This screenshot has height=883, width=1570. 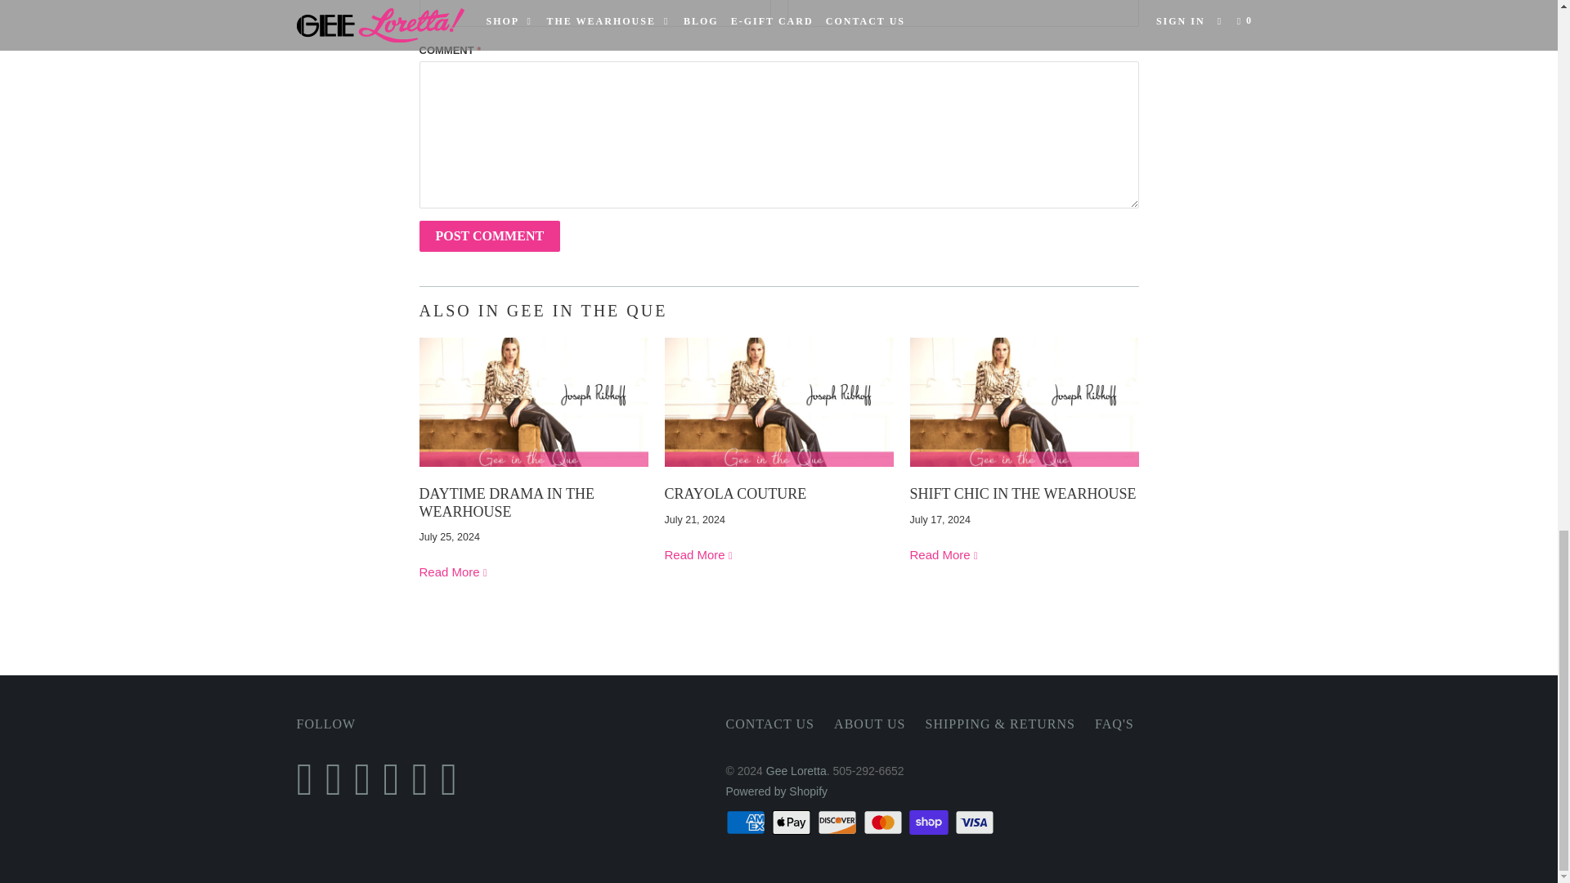 I want to click on Daytime Drama in the WearHouse, so click(x=507, y=503).